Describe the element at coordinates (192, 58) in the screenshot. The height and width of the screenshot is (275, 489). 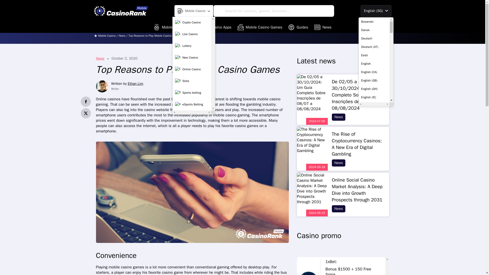
I see `New Casino` at that location.